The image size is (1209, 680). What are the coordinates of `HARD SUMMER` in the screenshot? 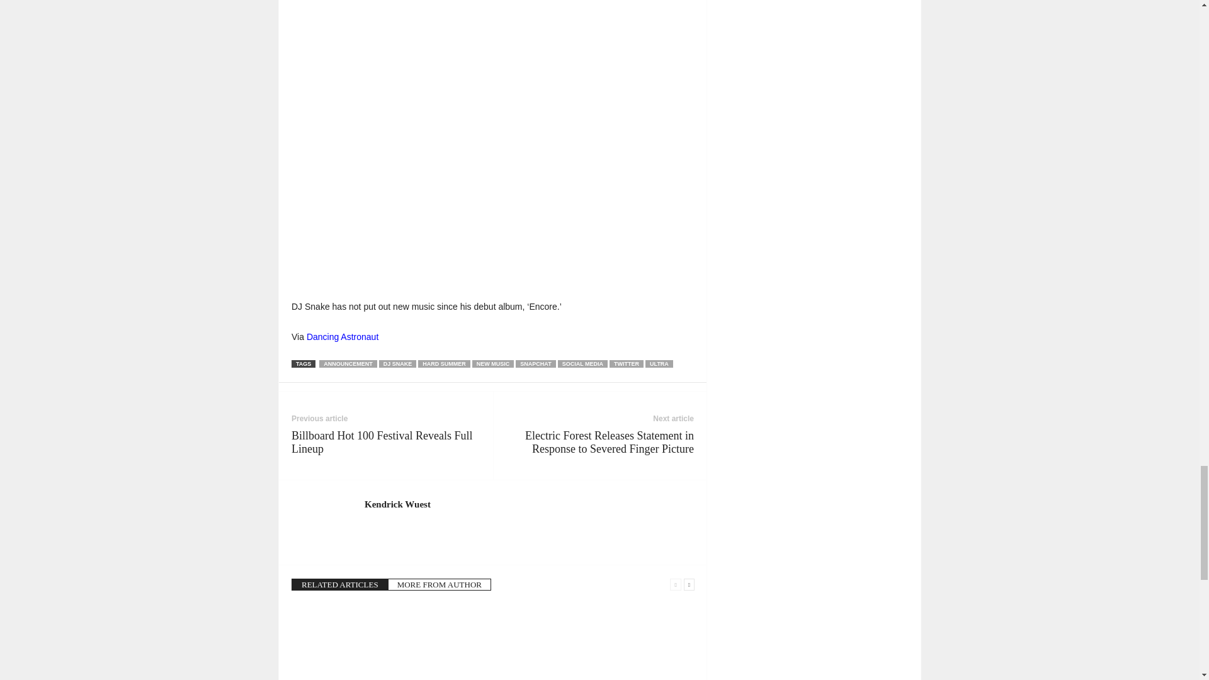 It's located at (444, 364).